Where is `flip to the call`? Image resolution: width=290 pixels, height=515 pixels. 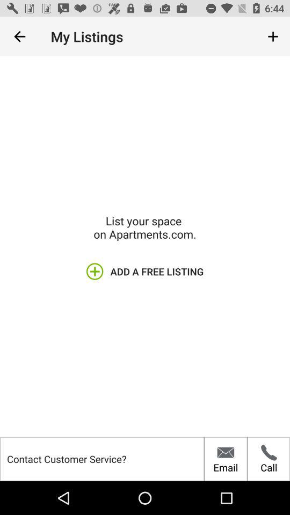 flip to the call is located at coordinates (269, 459).